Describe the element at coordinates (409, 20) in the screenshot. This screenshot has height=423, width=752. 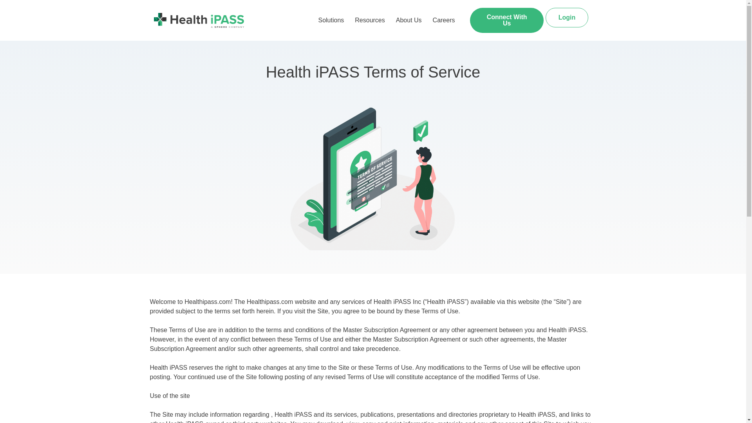
I see `About Us` at that location.